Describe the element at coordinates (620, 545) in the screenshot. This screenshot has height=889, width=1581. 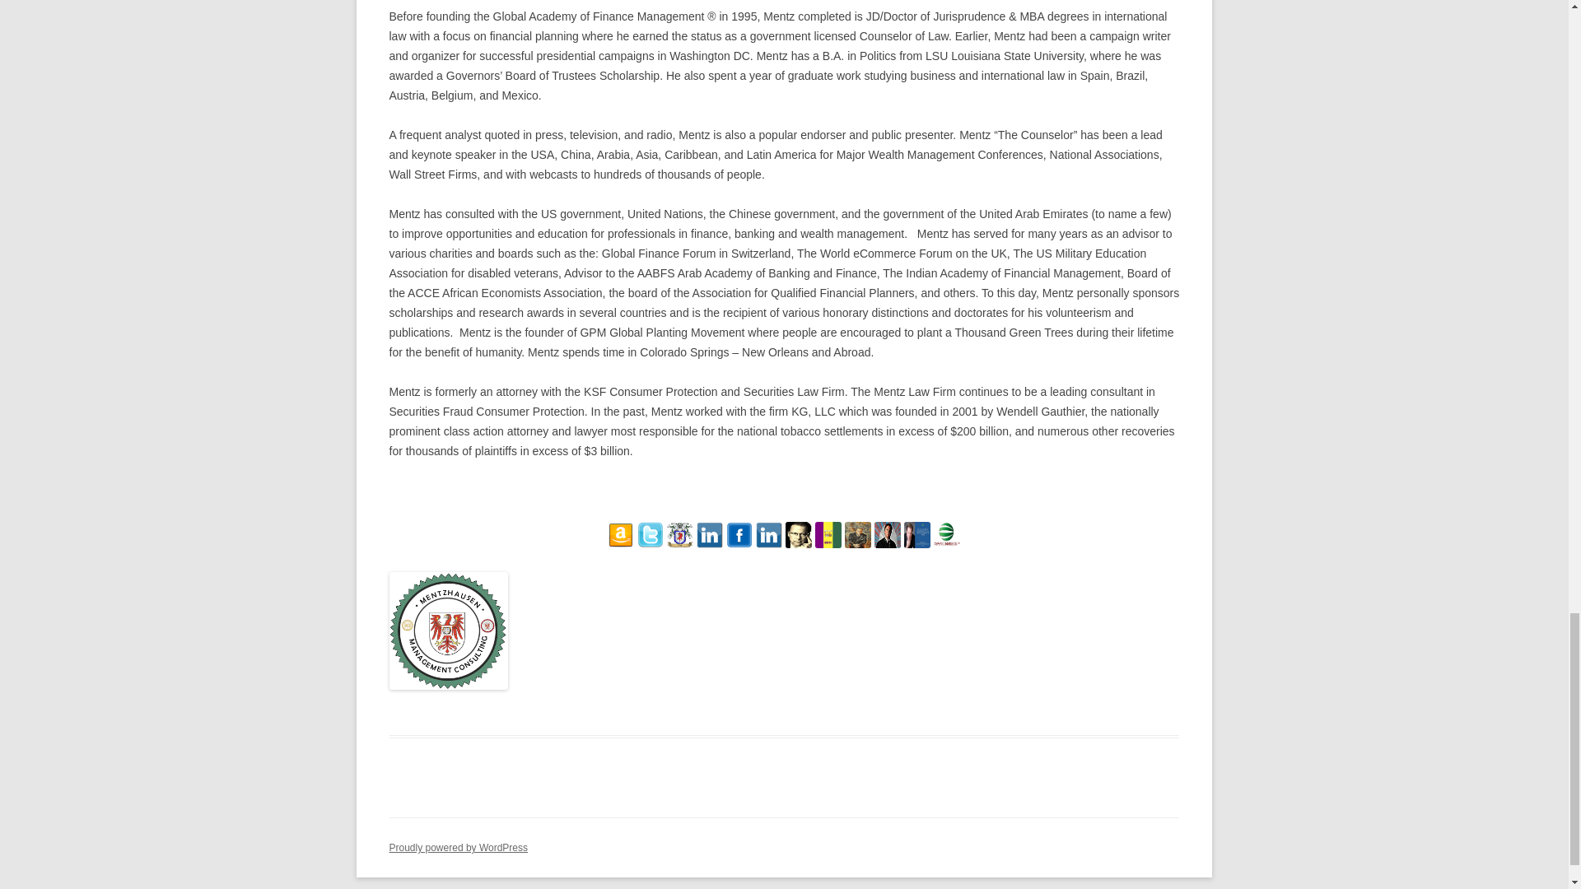
I see `Amazon Author` at that location.